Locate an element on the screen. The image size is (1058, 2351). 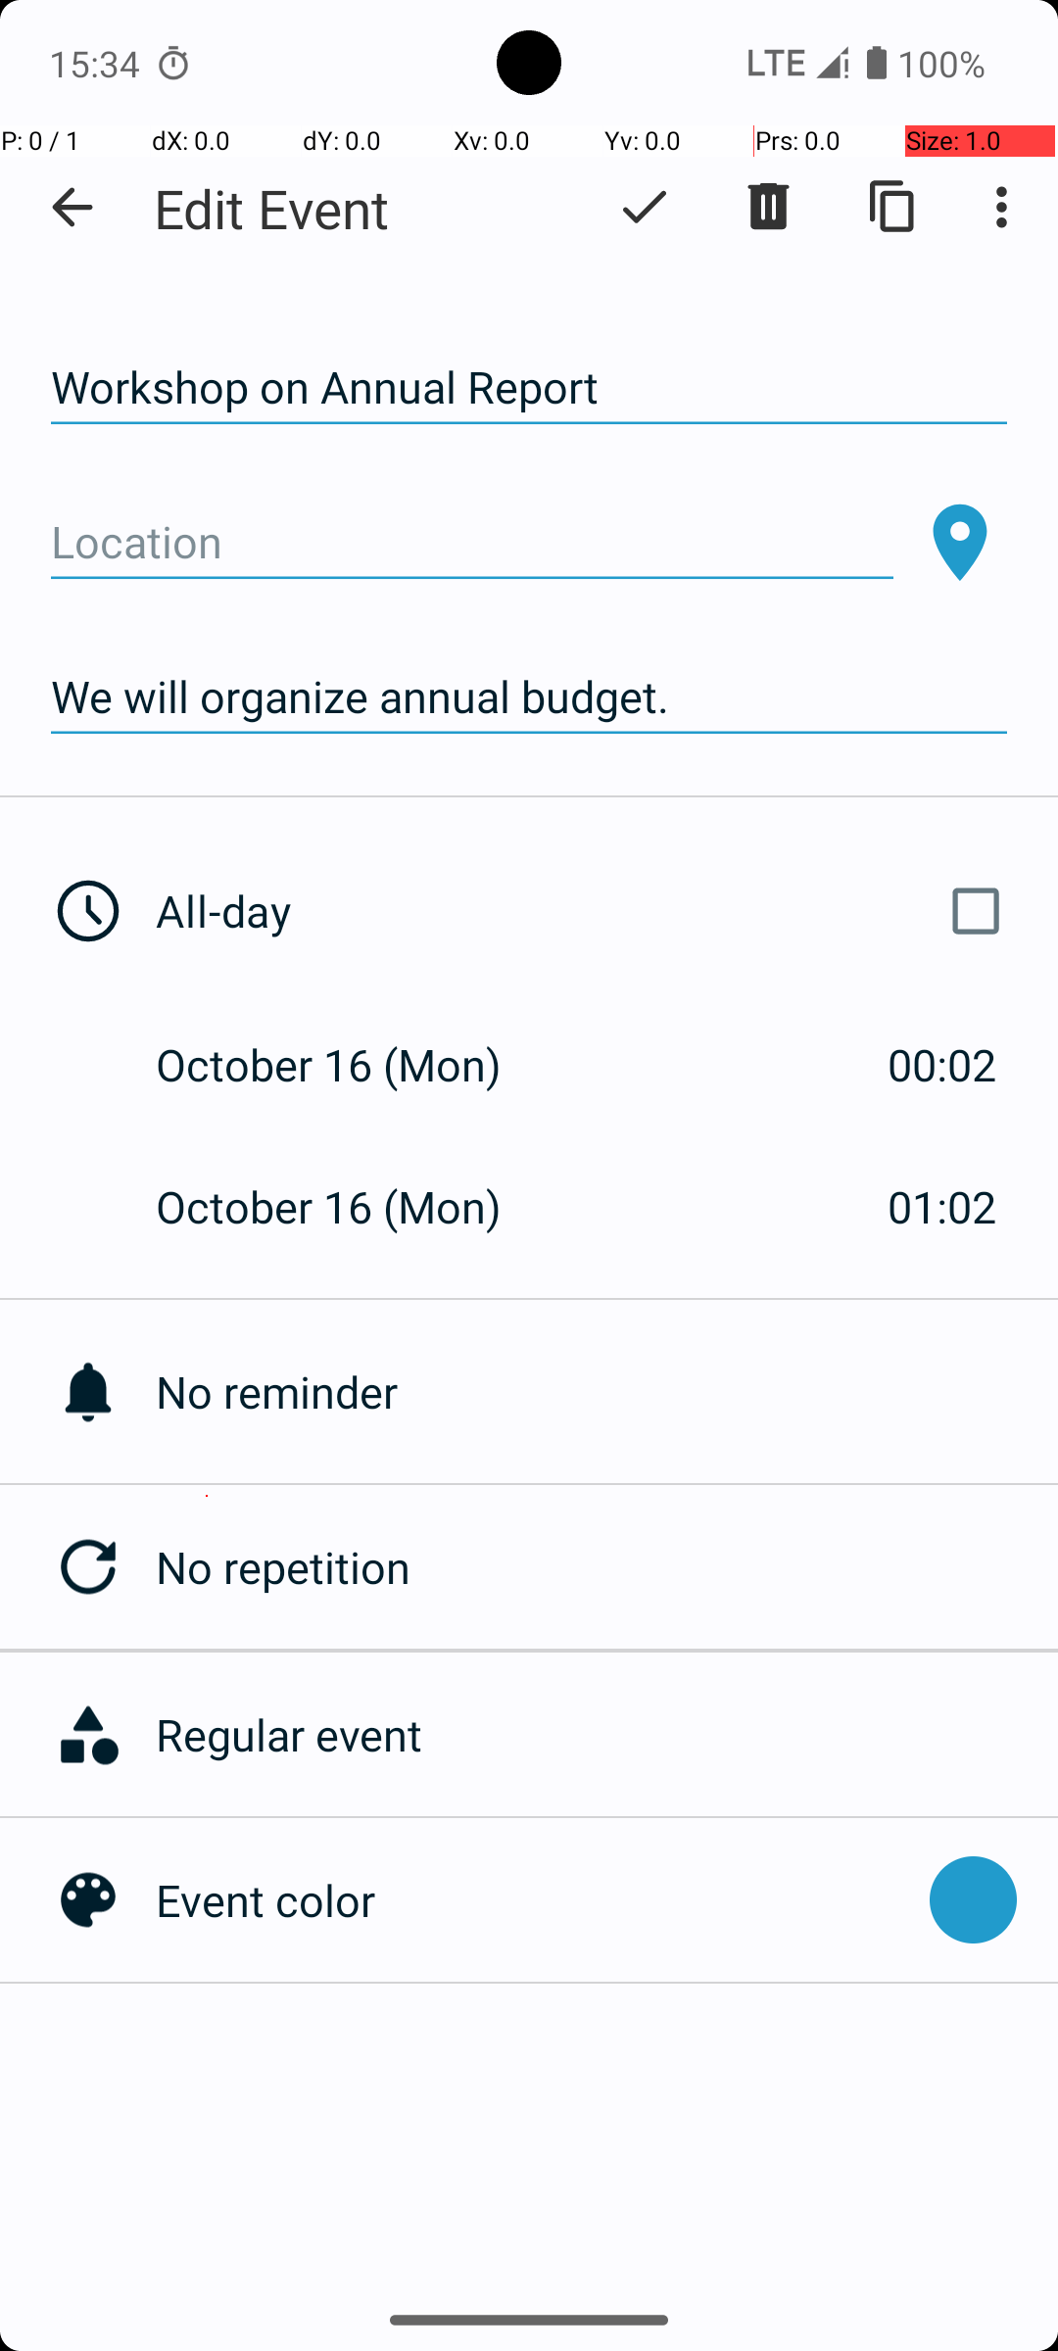
01:02 is located at coordinates (942, 1207).